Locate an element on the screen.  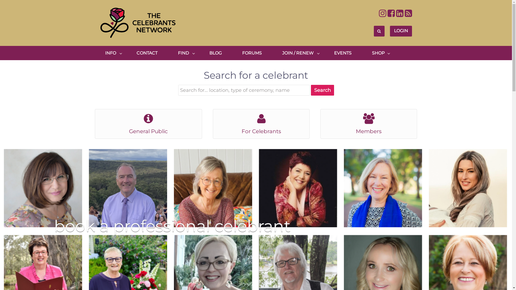
FORUMS is located at coordinates (252, 53).